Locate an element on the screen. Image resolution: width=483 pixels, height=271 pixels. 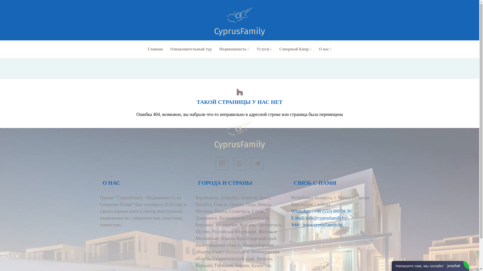
E-mail: info@cyprusfamily.by is located at coordinates (319, 218).